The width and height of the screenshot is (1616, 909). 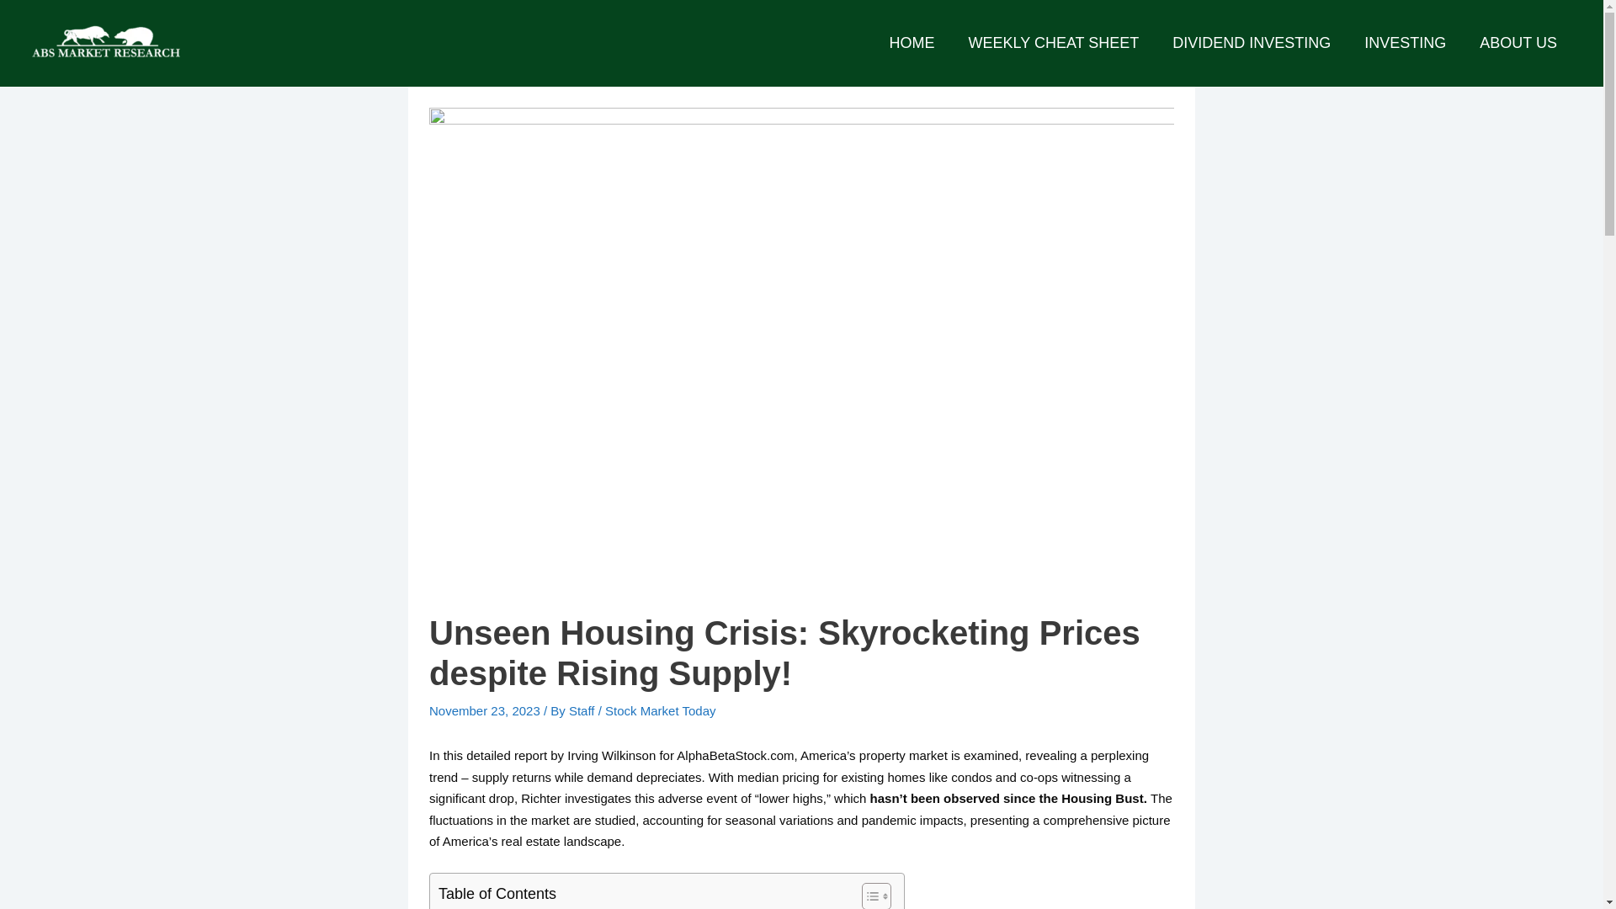 What do you see at coordinates (912, 43) in the screenshot?
I see `HOME` at bounding box center [912, 43].